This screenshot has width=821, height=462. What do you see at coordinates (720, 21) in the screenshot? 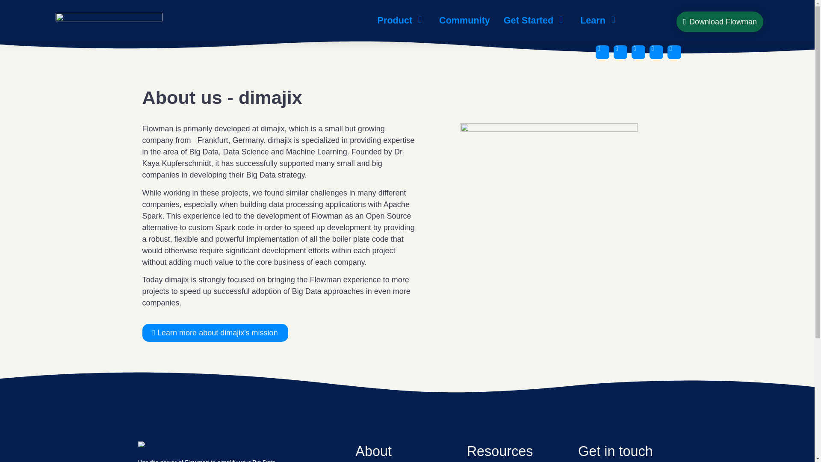
I see `Download Flowman` at bounding box center [720, 21].